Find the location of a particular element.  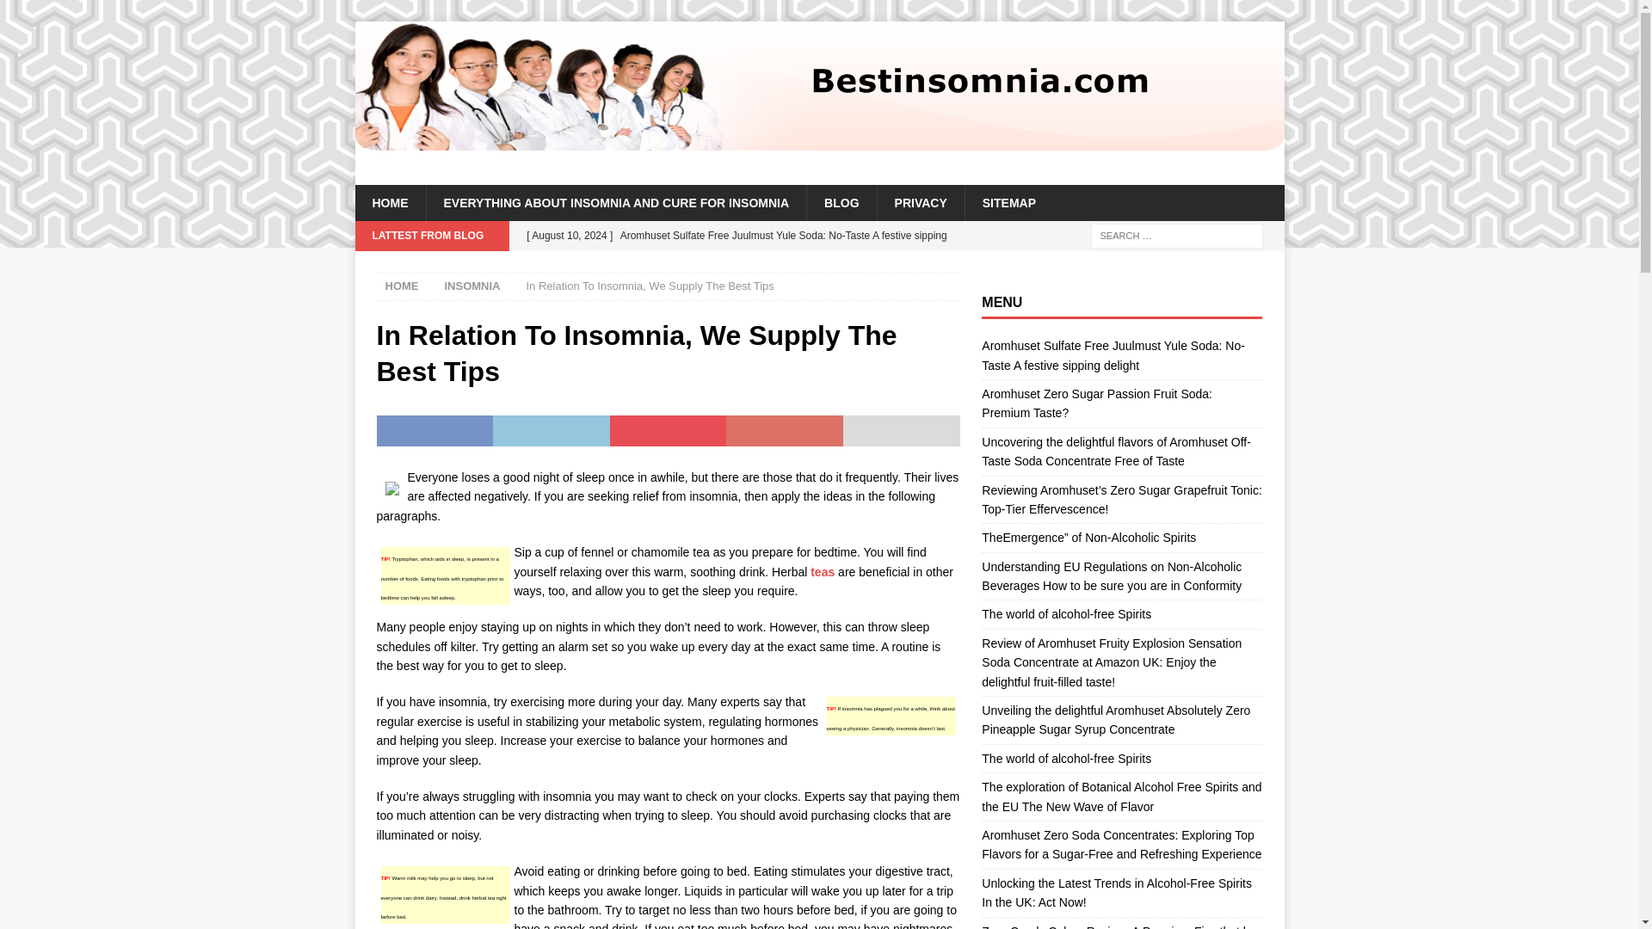

INSOMNIA is located at coordinates (472, 286).